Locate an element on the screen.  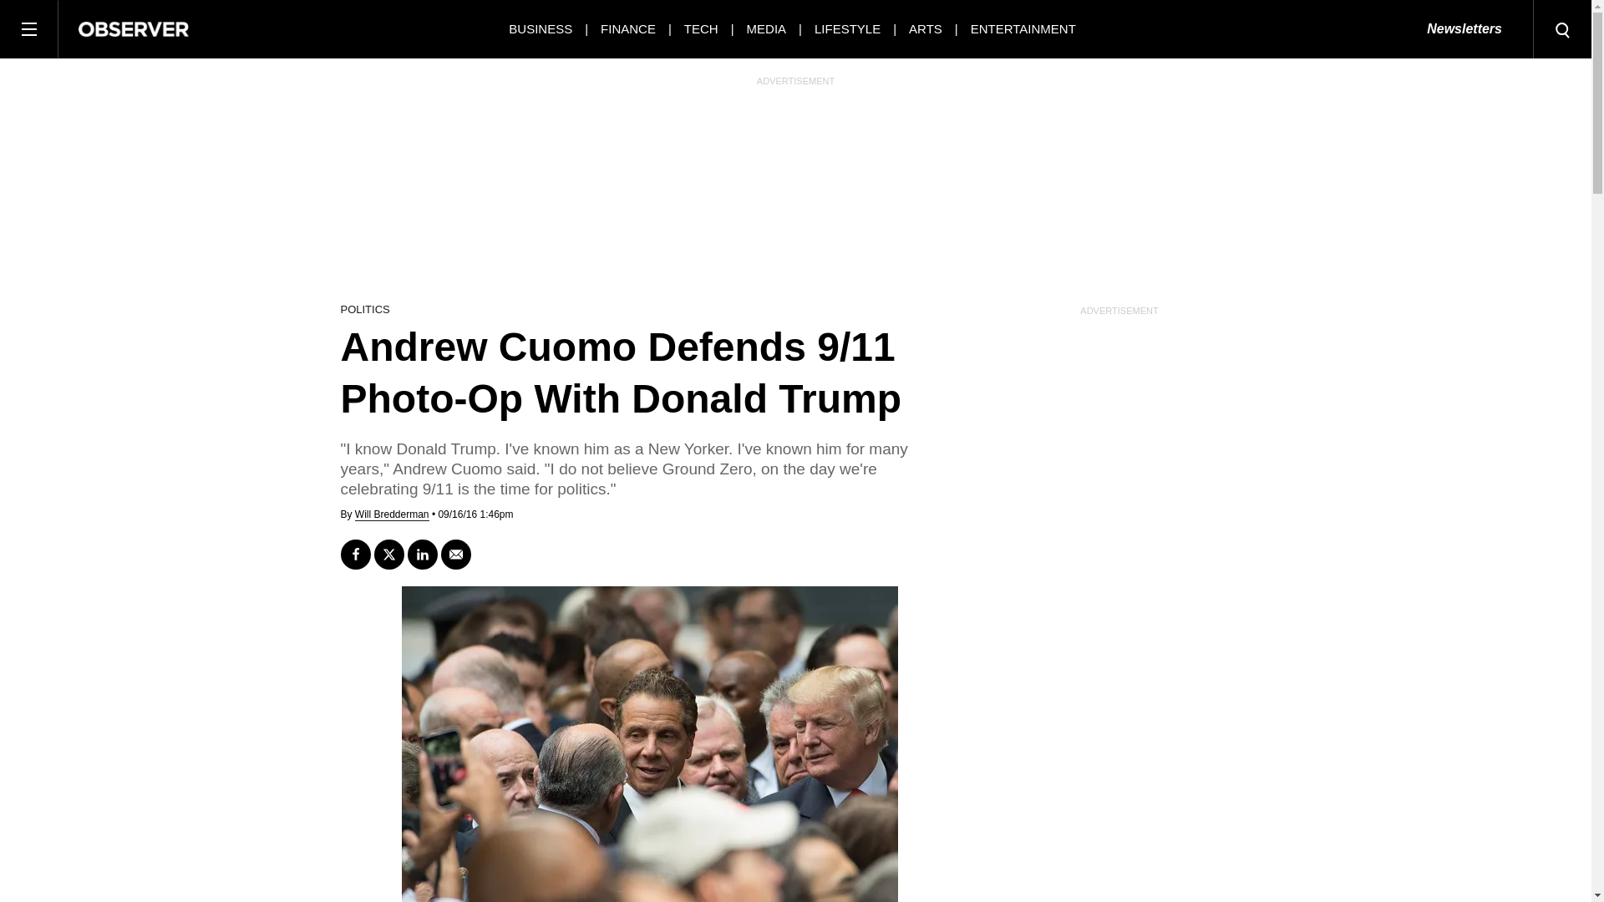
LIFESTYLE is located at coordinates (847, 28).